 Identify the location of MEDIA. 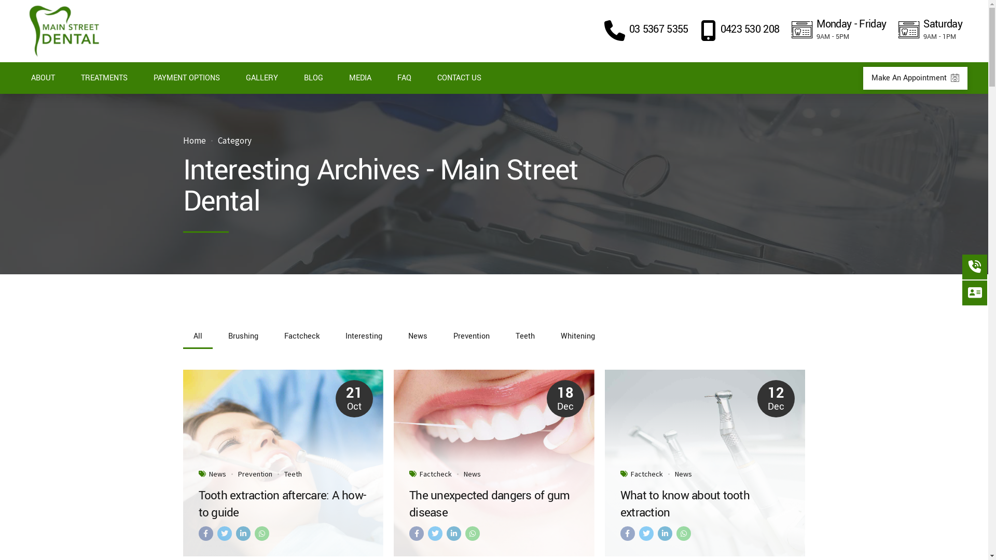
(360, 78).